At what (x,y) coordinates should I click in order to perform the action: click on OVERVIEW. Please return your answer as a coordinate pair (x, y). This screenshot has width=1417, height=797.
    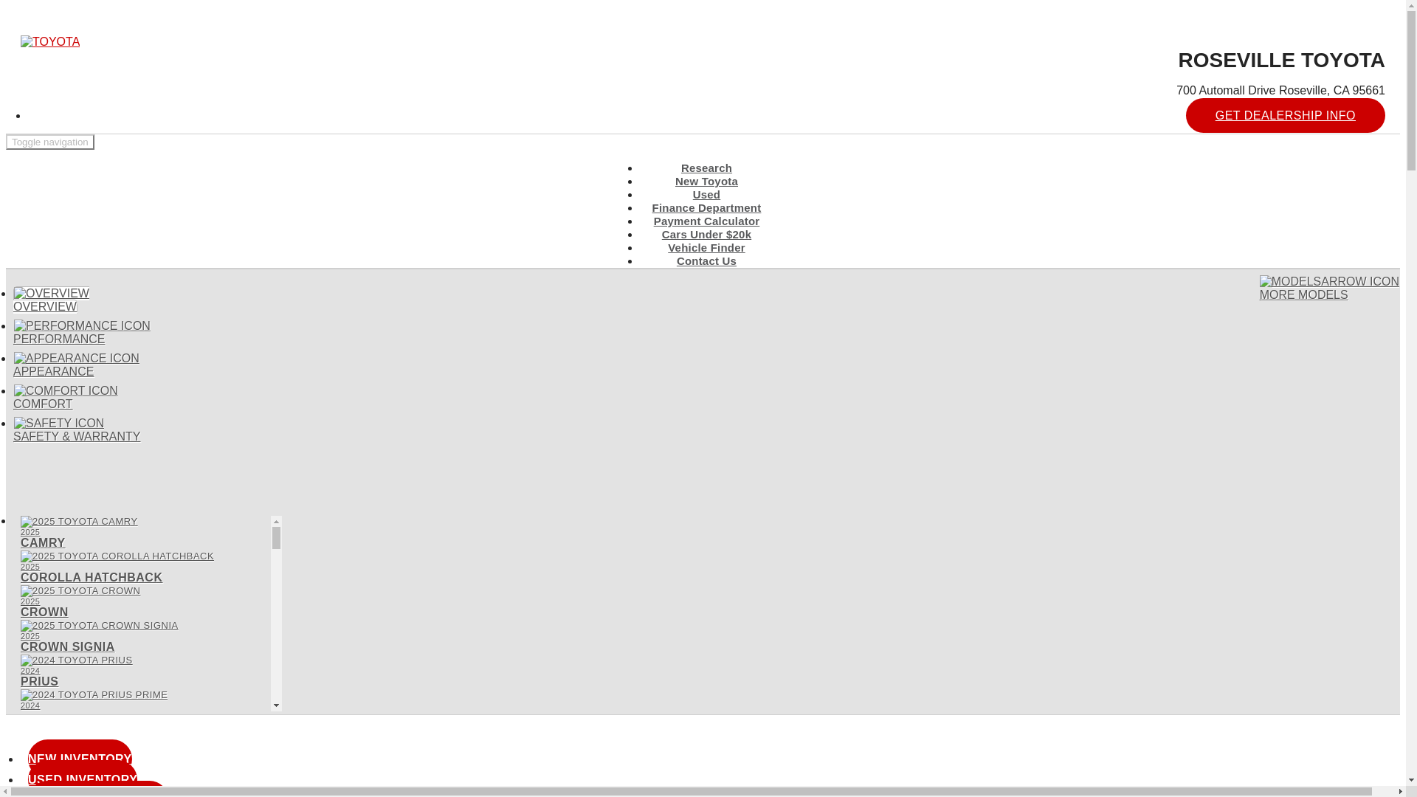
    Looking at the image, I should click on (706, 221).